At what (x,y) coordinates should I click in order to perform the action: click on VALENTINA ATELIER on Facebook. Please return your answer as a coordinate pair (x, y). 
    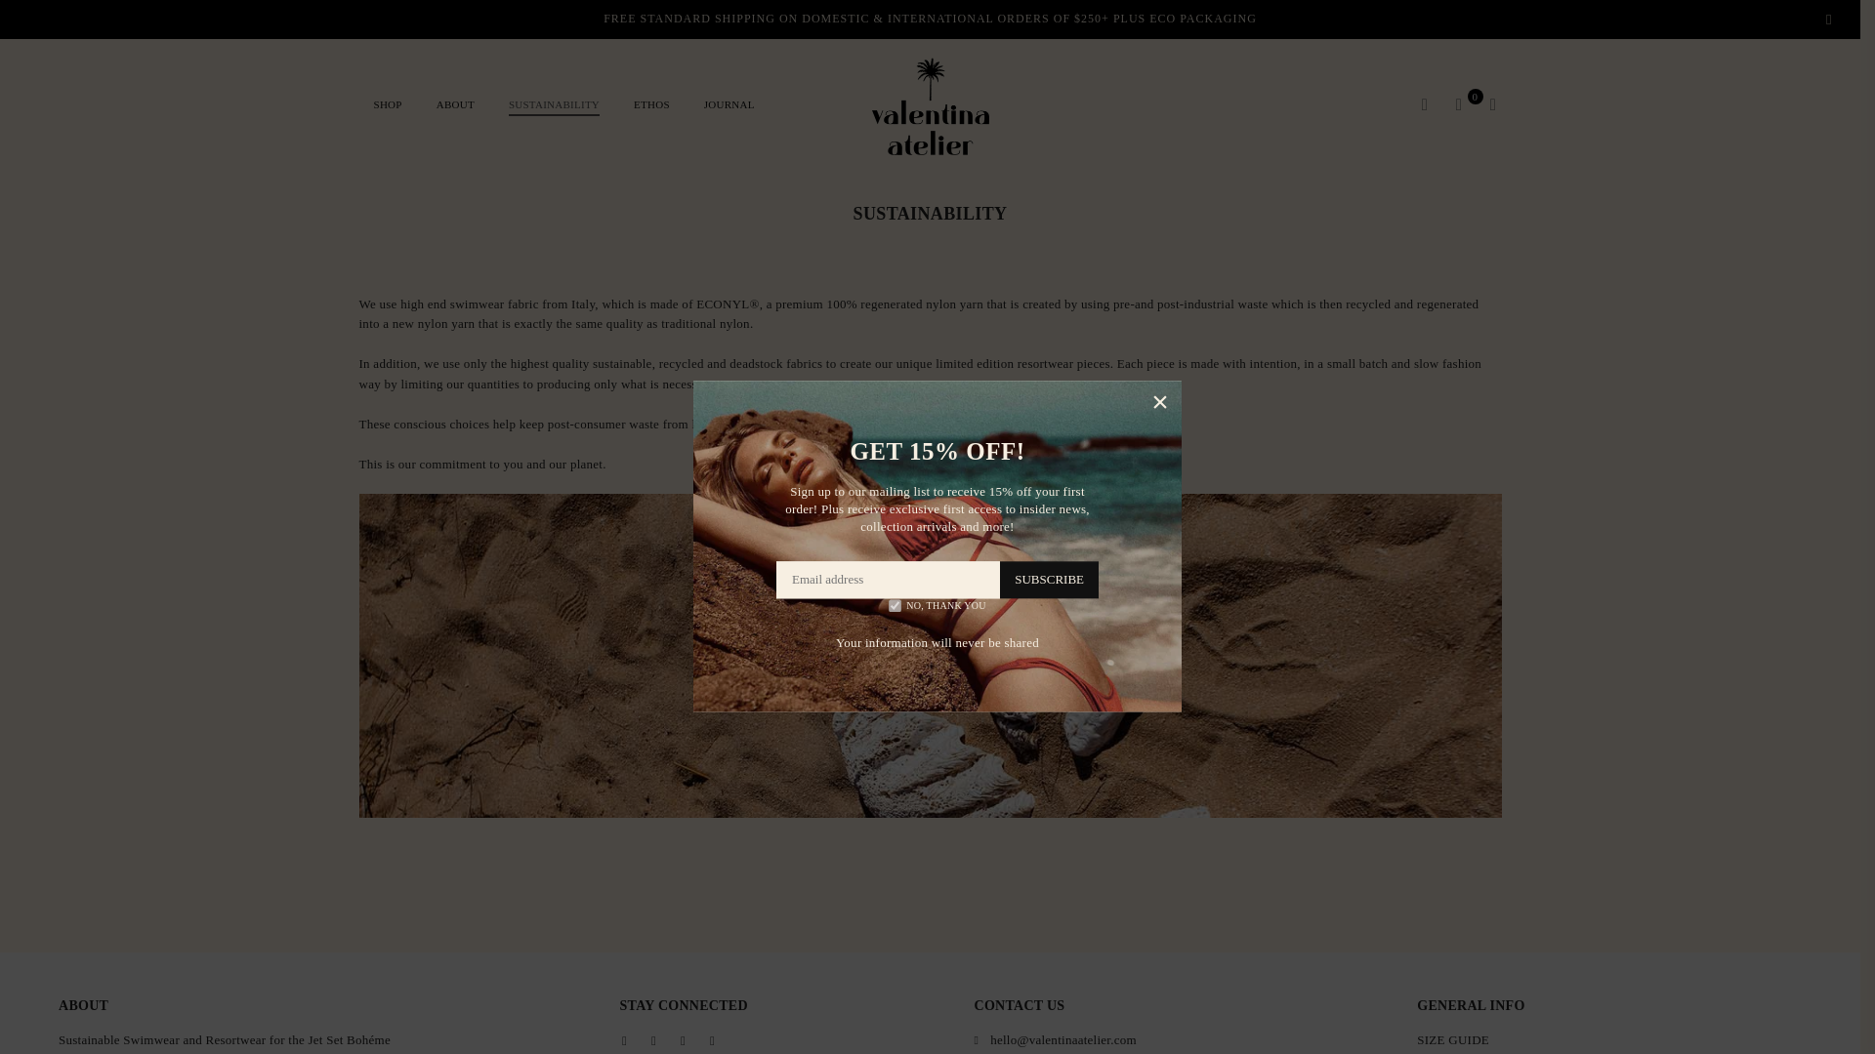
    Looking at the image, I should click on (624, 1040).